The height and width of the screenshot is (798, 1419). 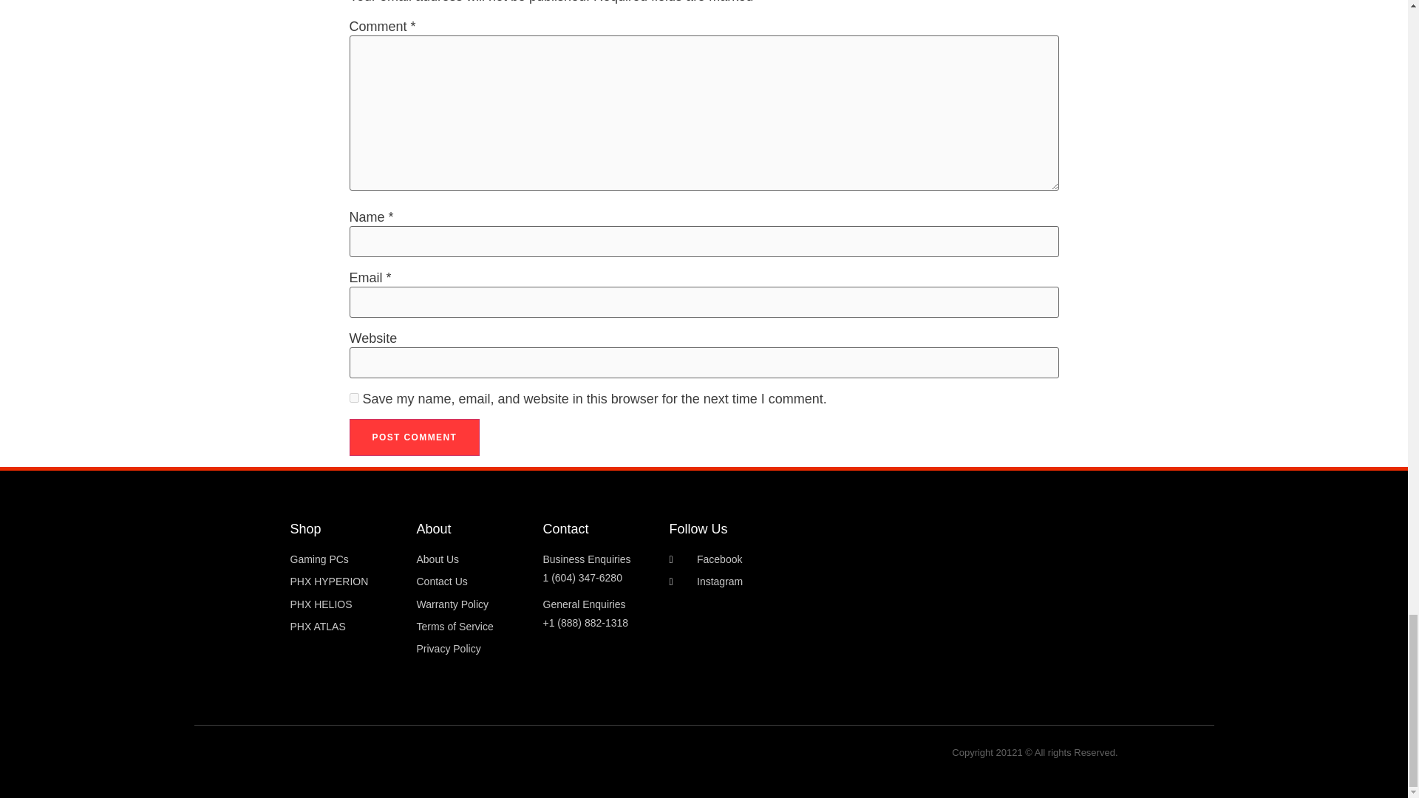 What do you see at coordinates (414, 437) in the screenshot?
I see `Post Comment` at bounding box center [414, 437].